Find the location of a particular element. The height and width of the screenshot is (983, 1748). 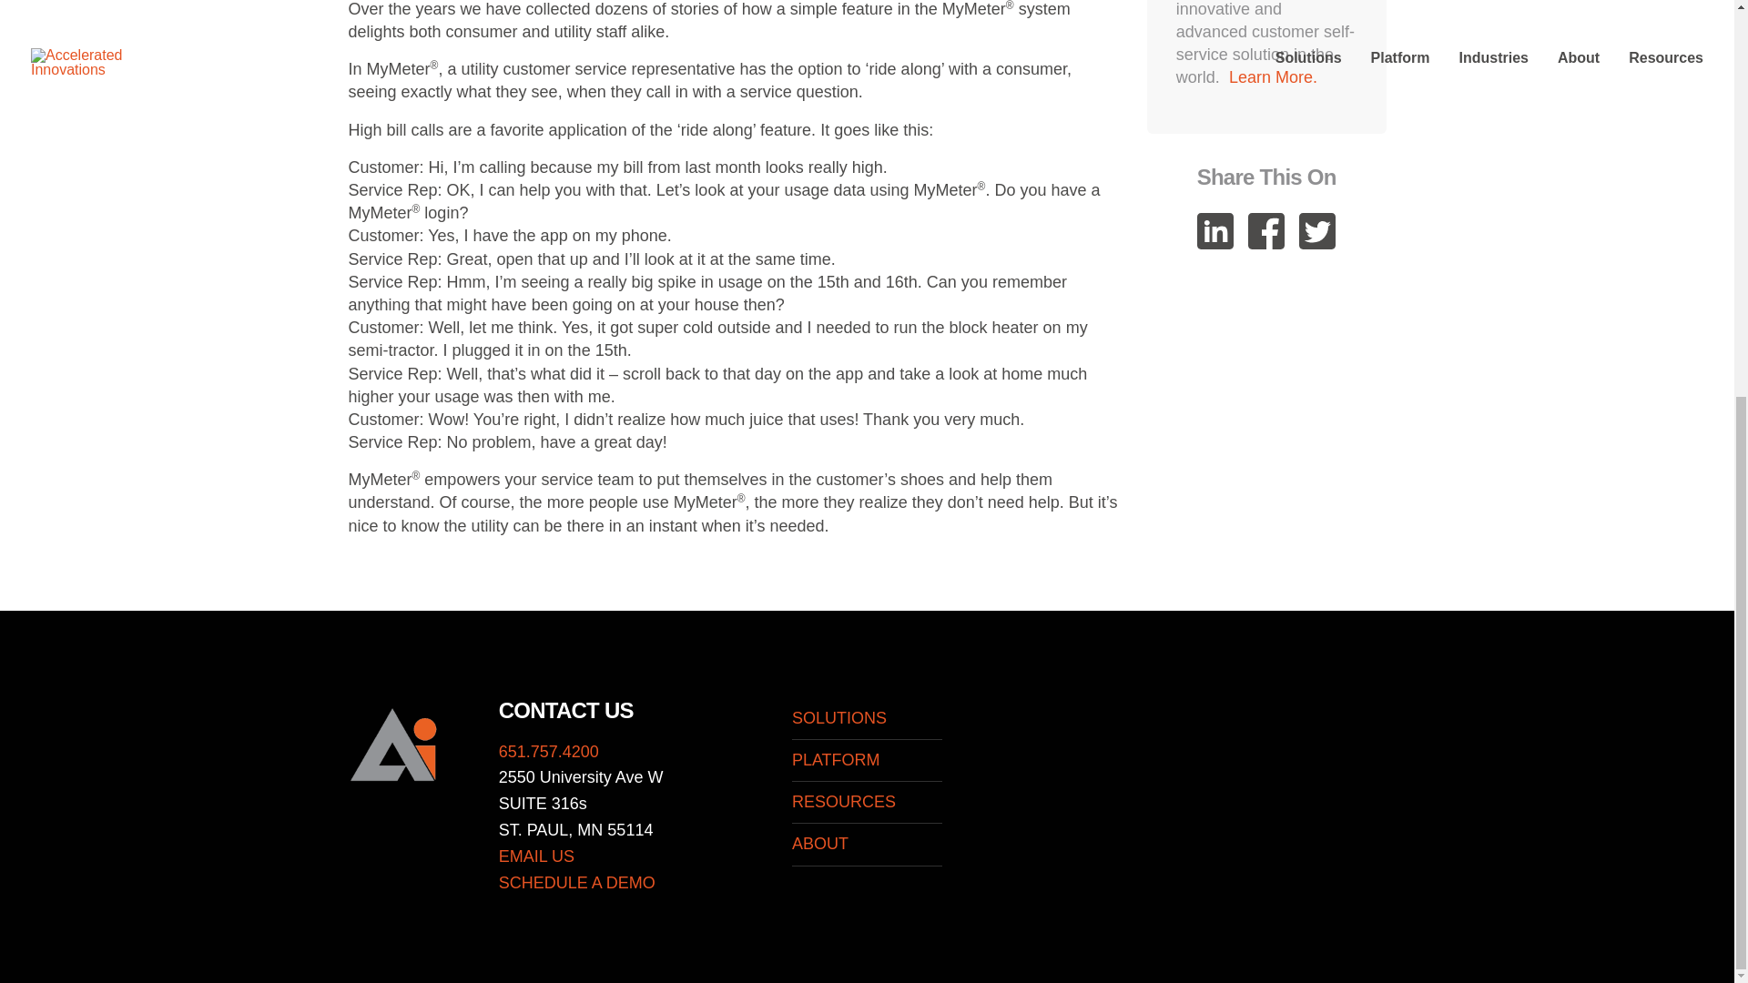

Twitter is located at coordinates (1316, 231).